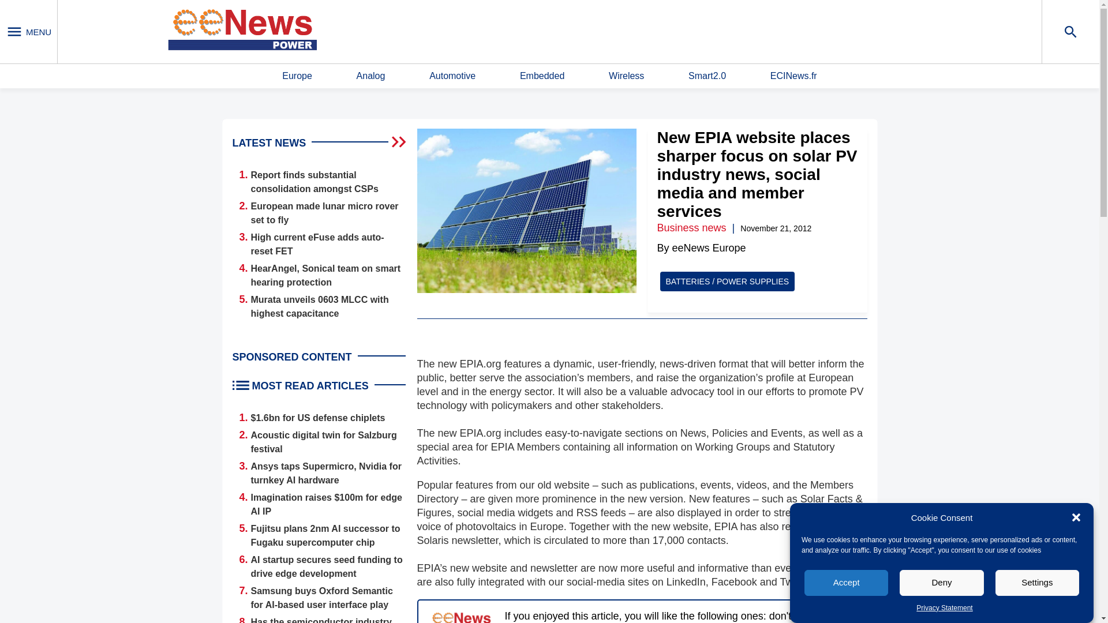  I want to click on ECINews.fr, so click(793, 76).